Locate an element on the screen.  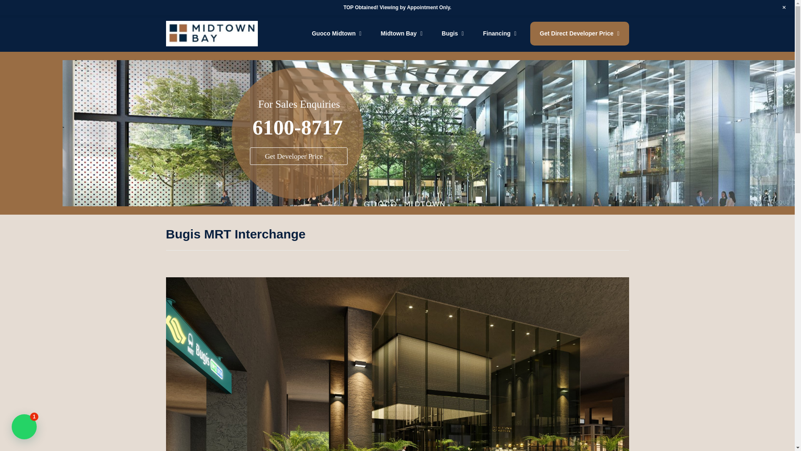
Get Direct Developer Price is located at coordinates (579, 33).